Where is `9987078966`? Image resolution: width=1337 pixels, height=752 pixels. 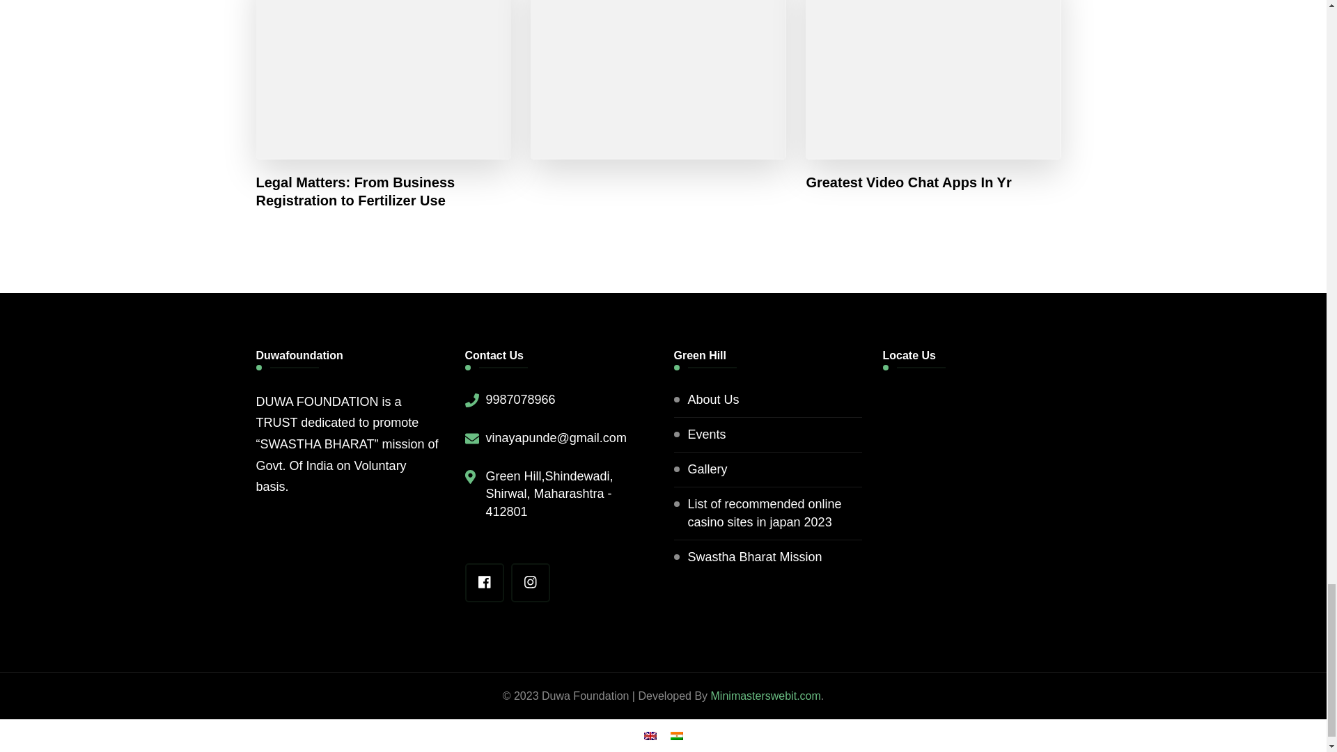 9987078966 is located at coordinates (521, 400).